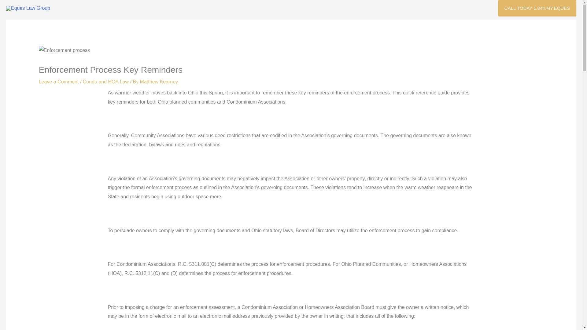  Describe the element at coordinates (563, 27) in the screenshot. I see `Contact` at that location.